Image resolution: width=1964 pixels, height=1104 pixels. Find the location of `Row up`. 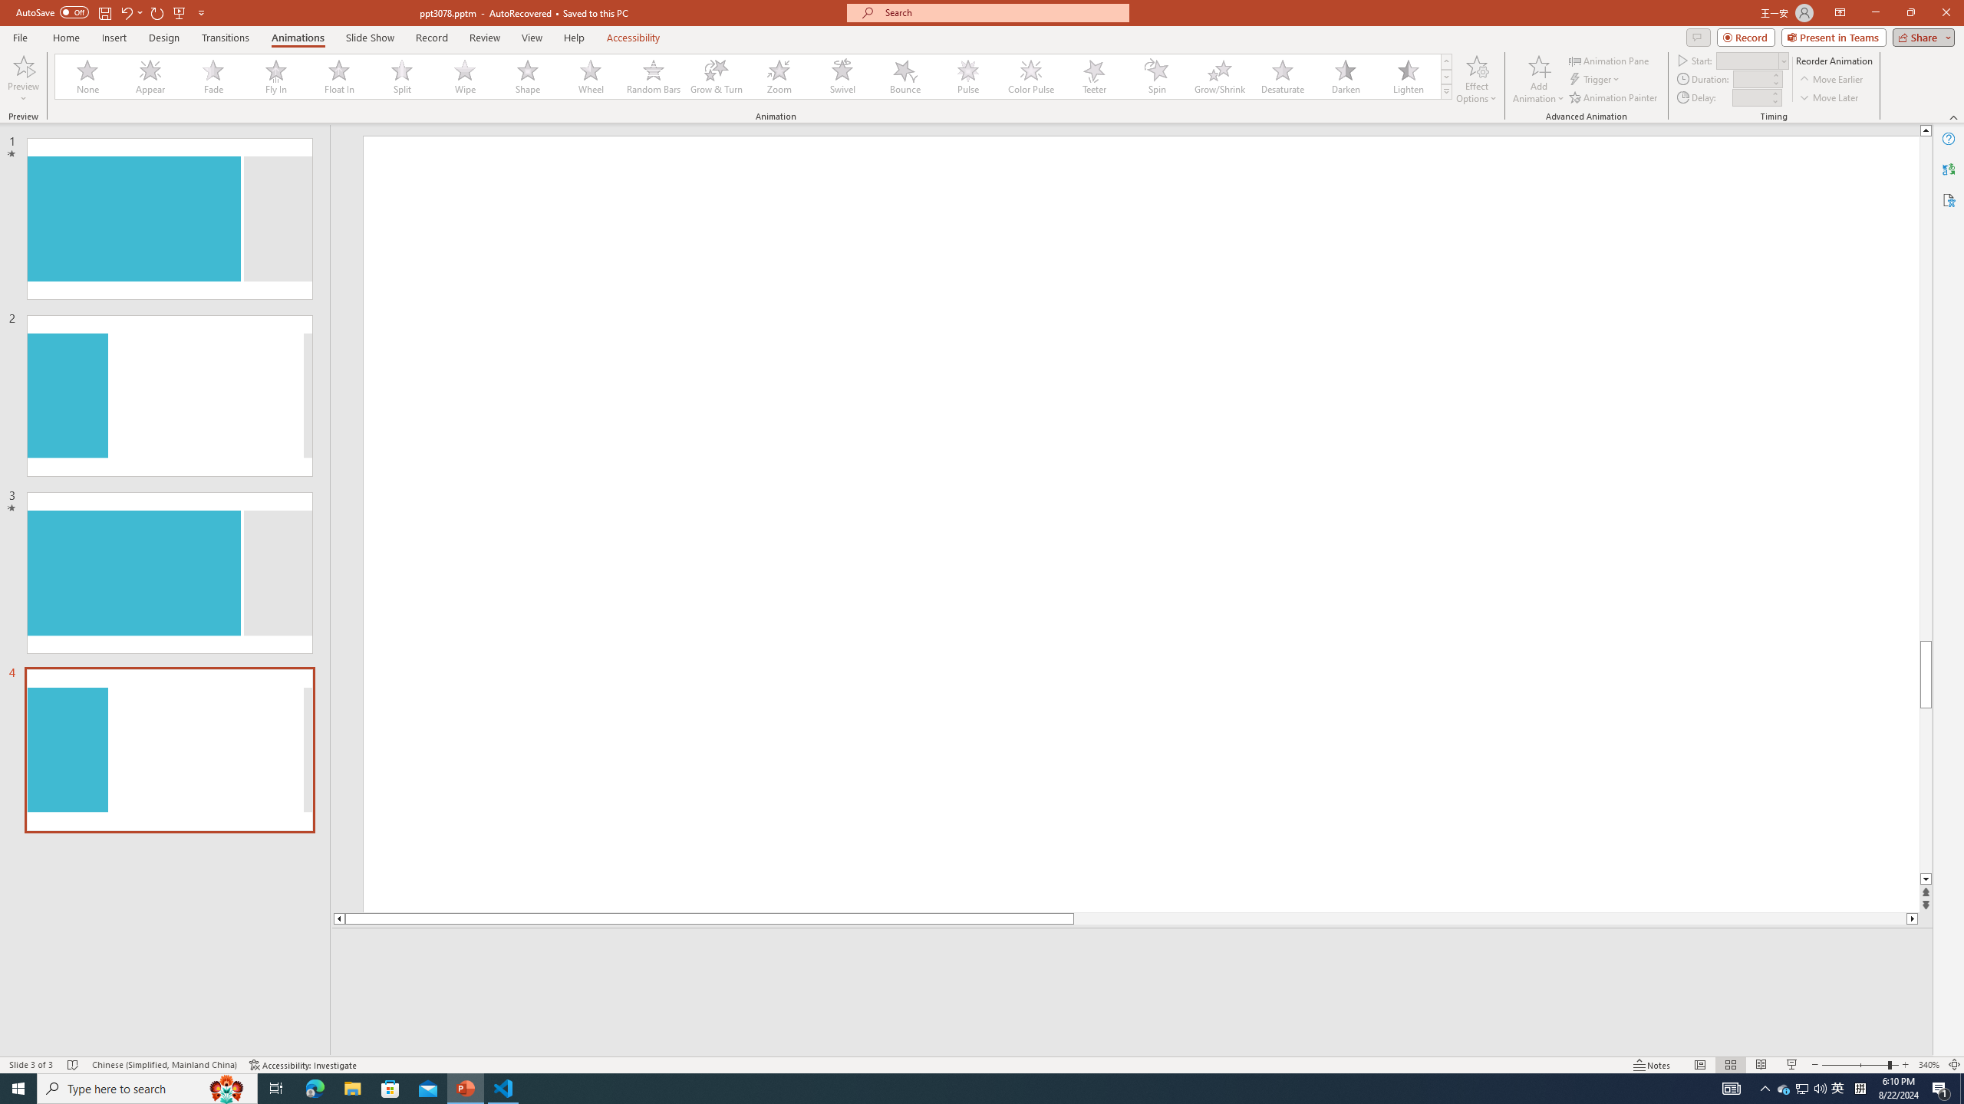

Row up is located at coordinates (1446, 61).